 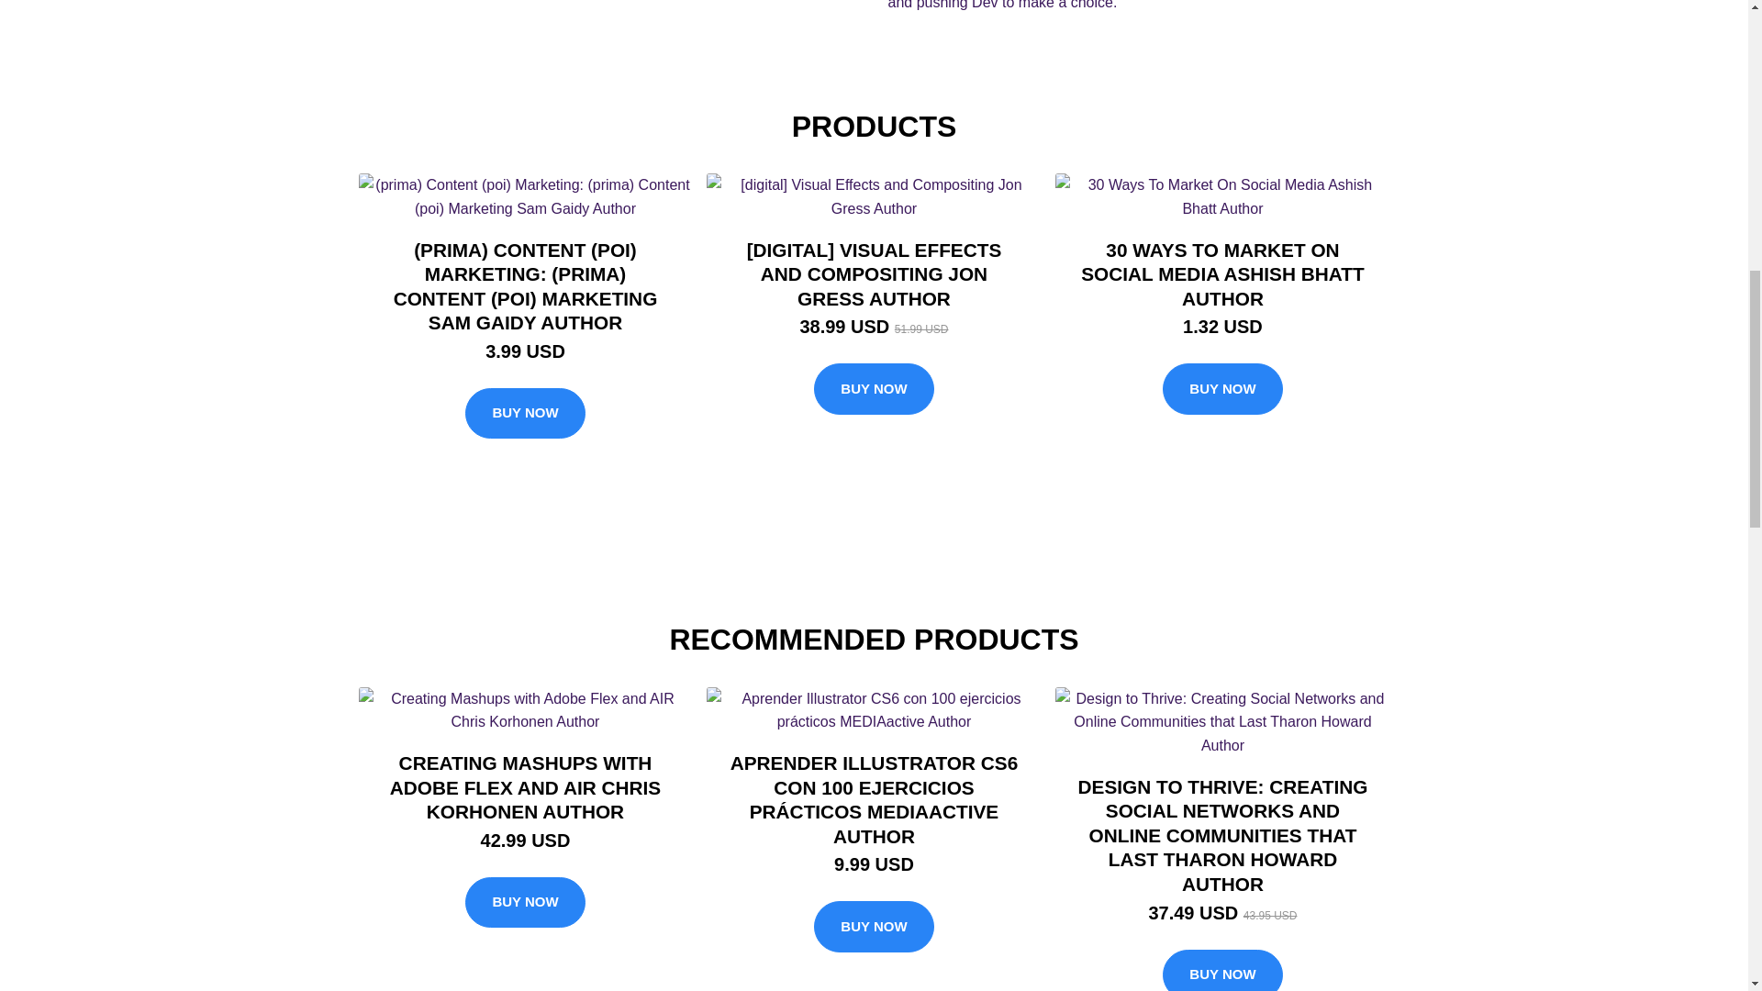 What do you see at coordinates (525, 902) in the screenshot?
I see `BUY NOW` at bounding box center [525, 902].